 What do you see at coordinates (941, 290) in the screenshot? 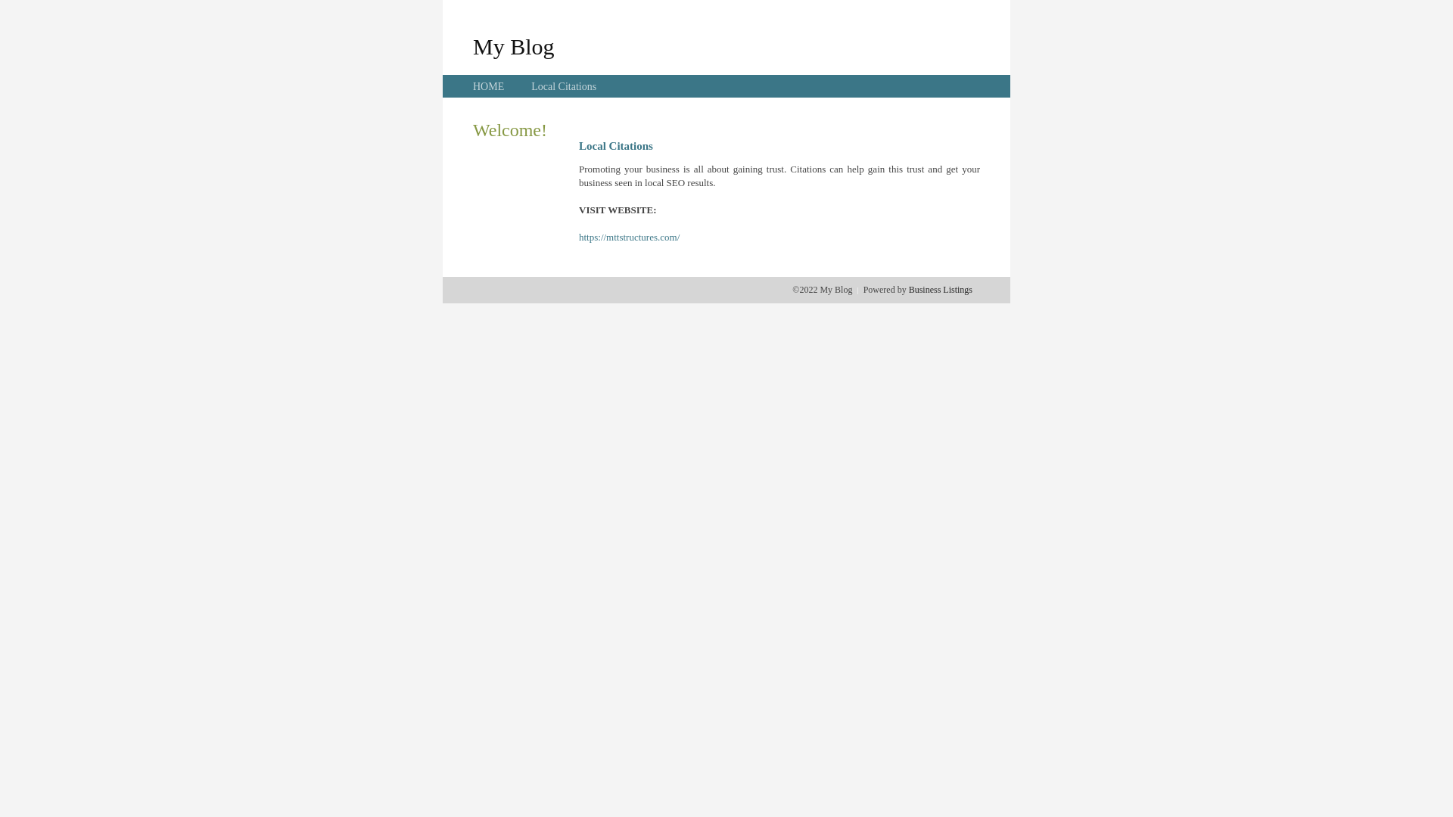
I see `Business Listings` at bounding box center [941, 290].